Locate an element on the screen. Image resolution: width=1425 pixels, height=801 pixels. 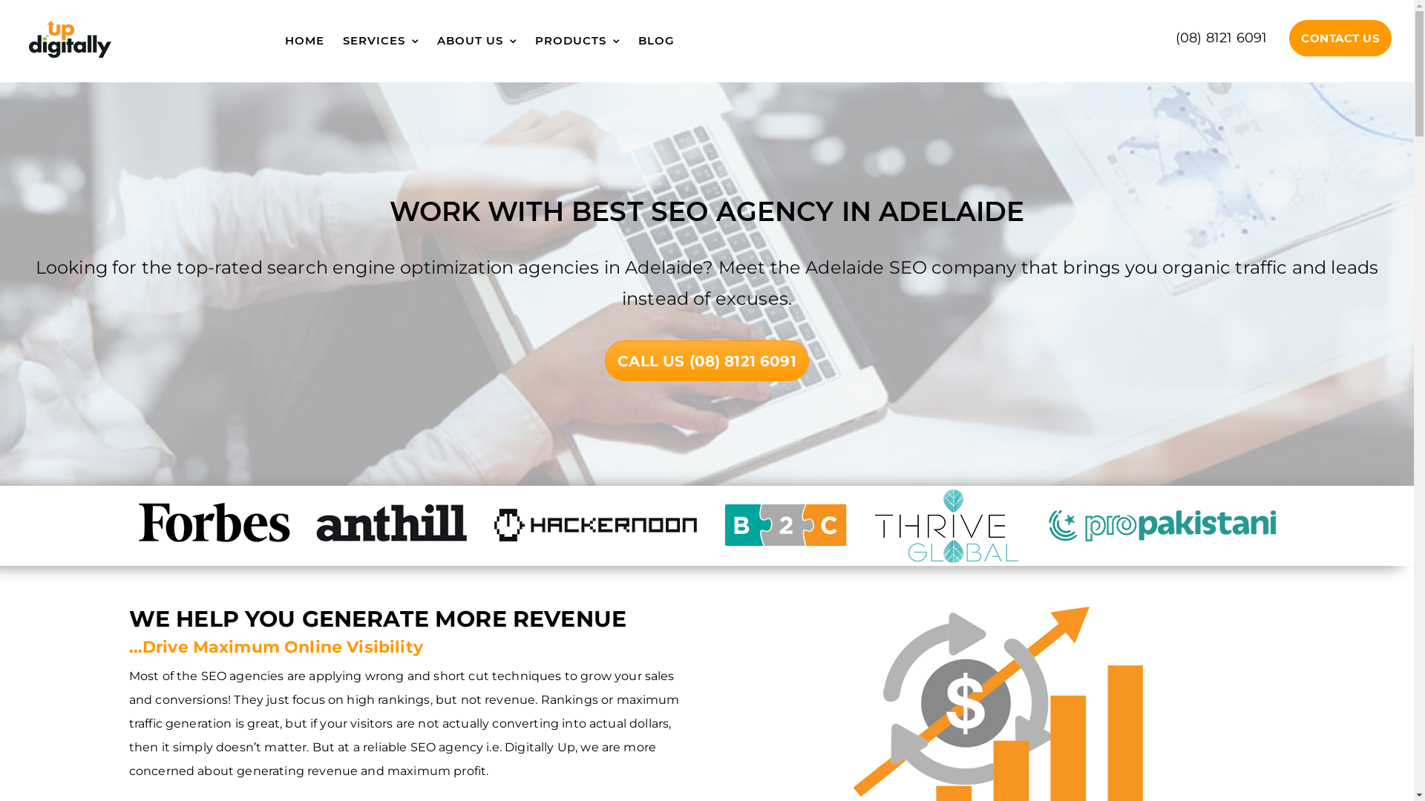
ABOUT US is located at coordinates (476, 40).